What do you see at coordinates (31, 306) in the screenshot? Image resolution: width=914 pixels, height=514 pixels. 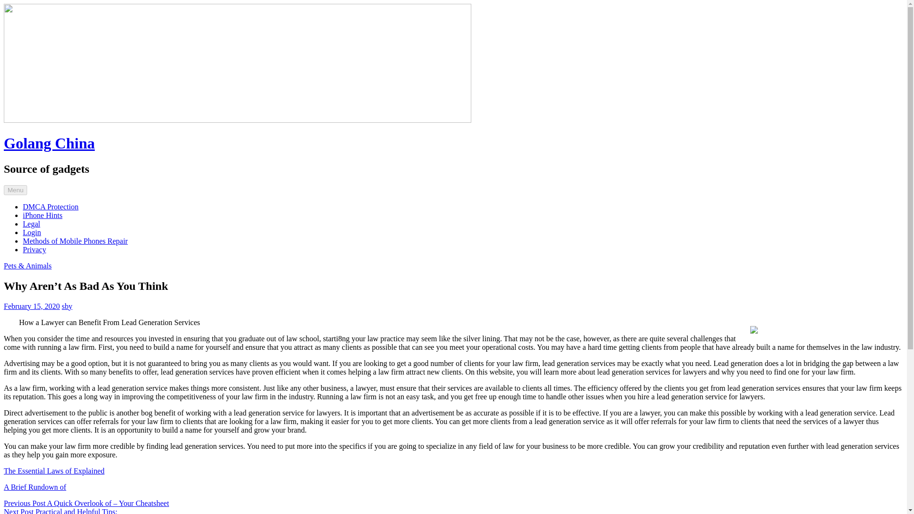 I see `February 15, 2020` at bounding box center [31, 306].